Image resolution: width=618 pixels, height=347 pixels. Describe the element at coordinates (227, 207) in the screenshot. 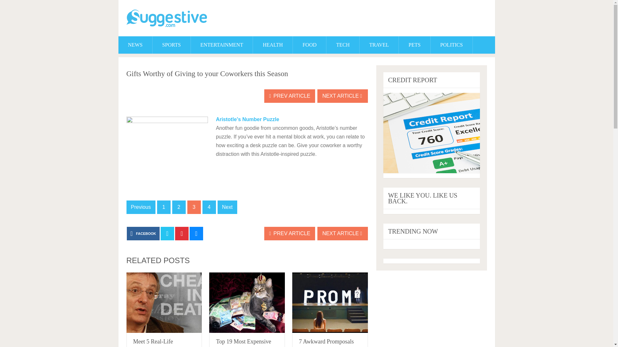

I see `Next` at that location.